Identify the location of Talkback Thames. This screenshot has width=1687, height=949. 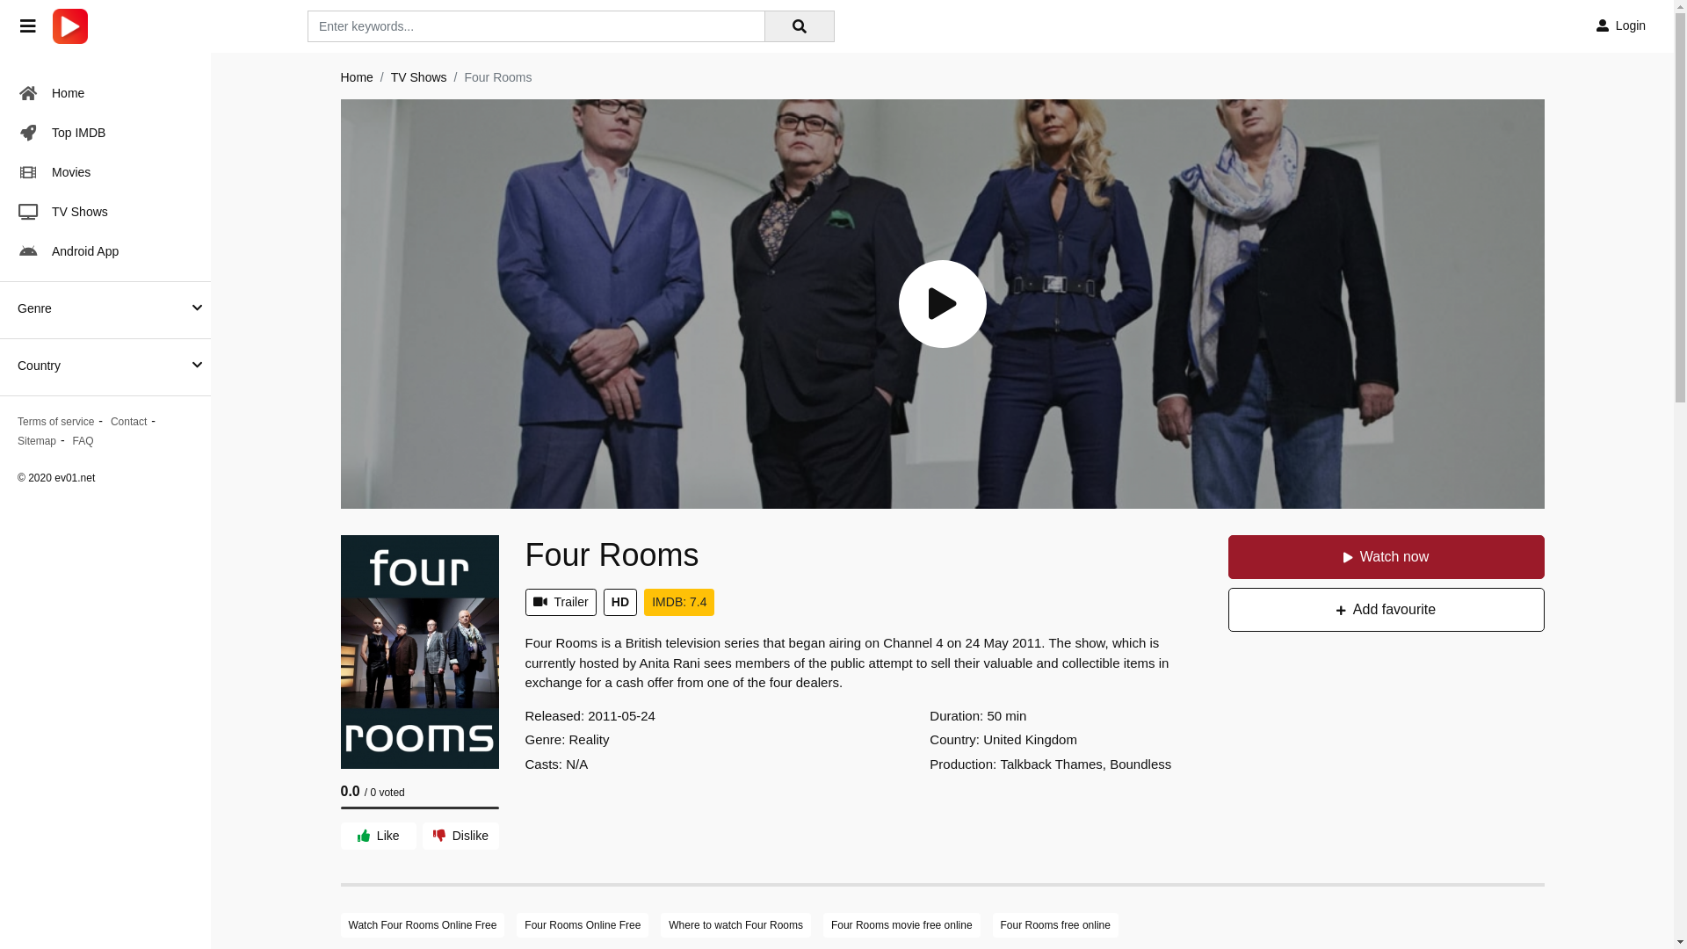
(1051, 764).